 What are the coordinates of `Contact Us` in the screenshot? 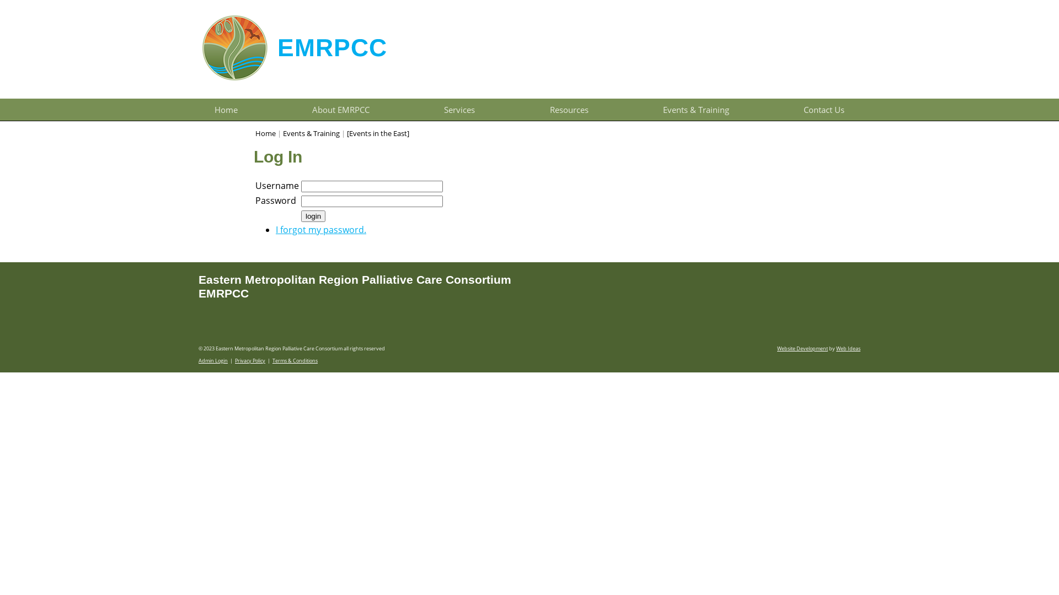 It's located at (824, 110).